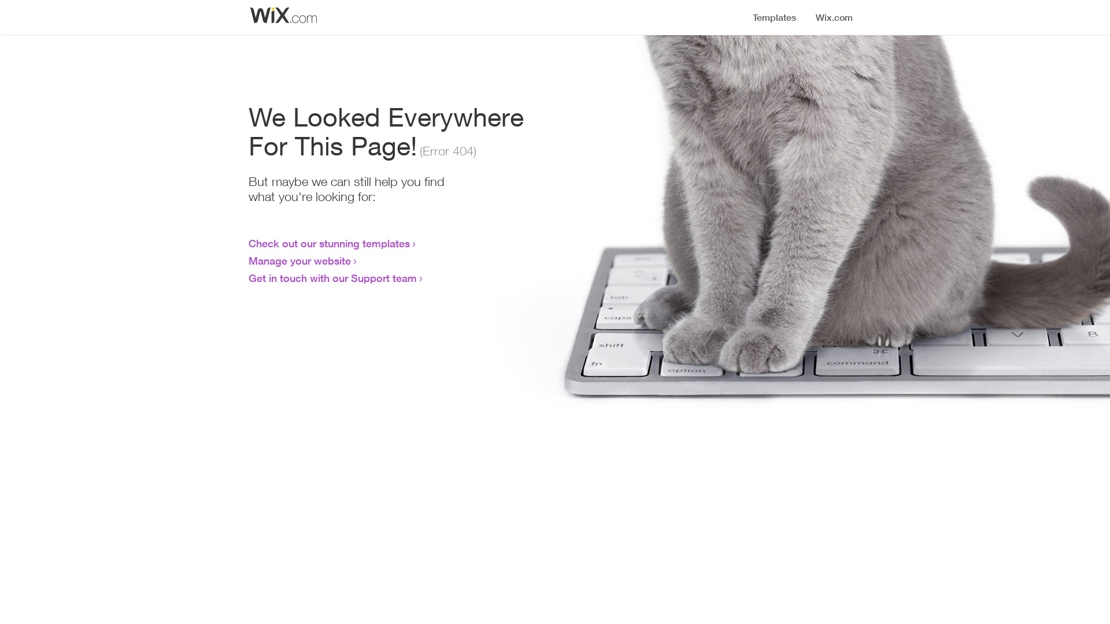 The width and height of the screenshot is (1110, 624). What do you see at coordinates (333, 278) in the screenshot?
I see `Get in touch with our Support team` at bounding box center [333, 278].